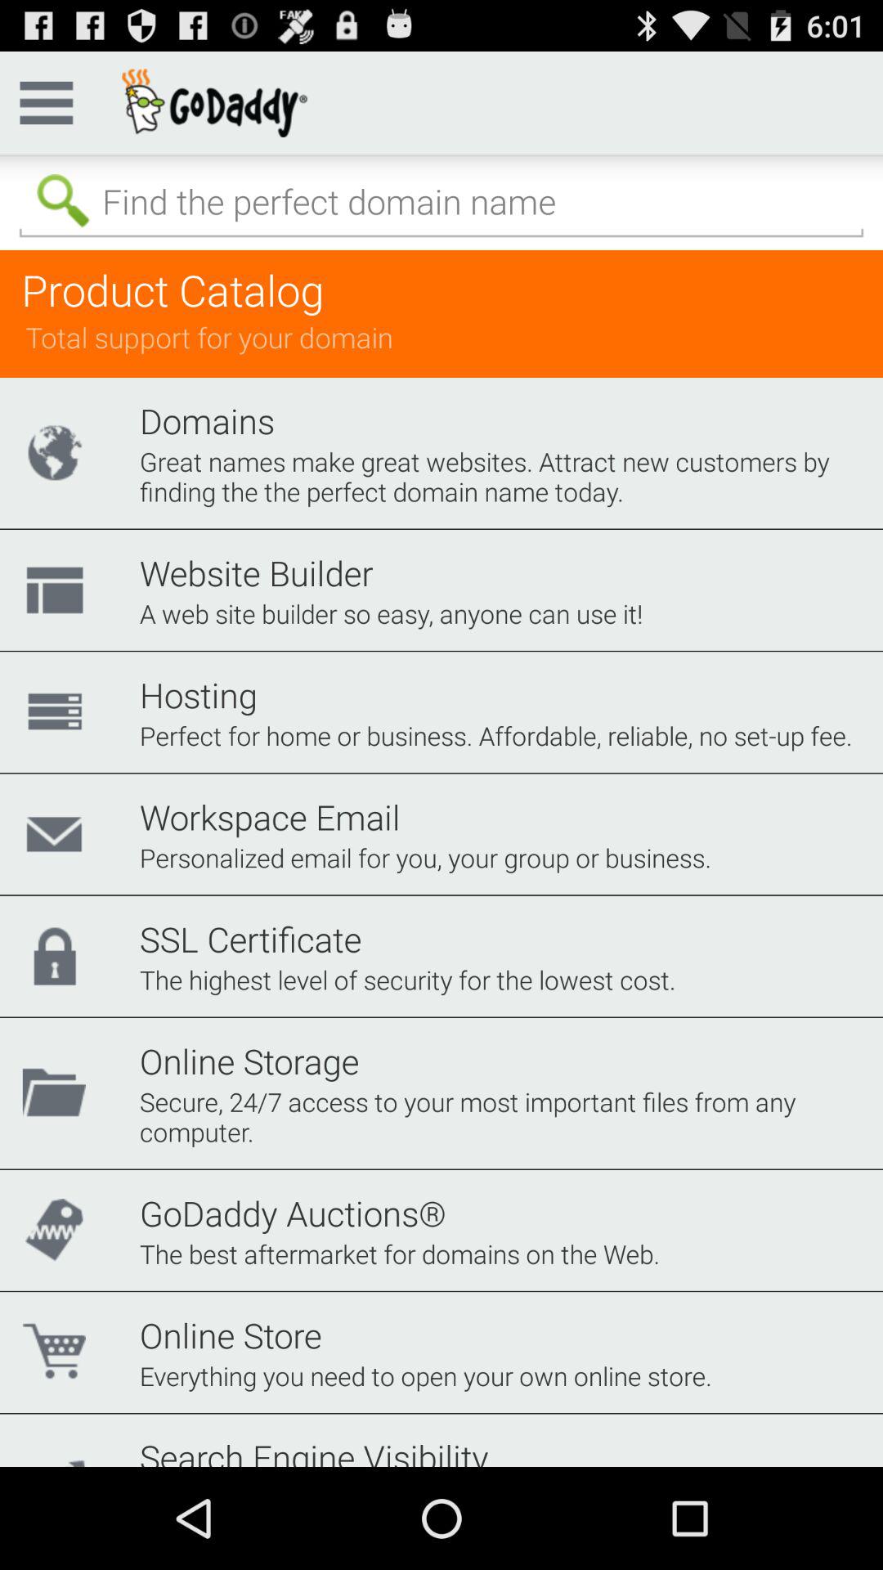 The image size is (883, 1570). Describe the element at coordinates (441, 202) in the screenshot. I see `search domain name` at that location.